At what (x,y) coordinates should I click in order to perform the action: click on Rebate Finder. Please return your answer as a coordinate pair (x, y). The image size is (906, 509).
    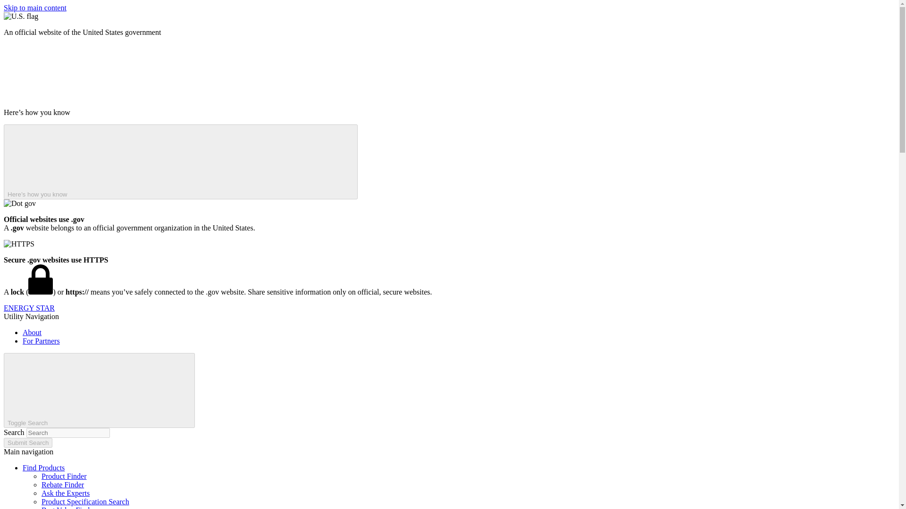
    Looking at the image, I should click on (63, 484).